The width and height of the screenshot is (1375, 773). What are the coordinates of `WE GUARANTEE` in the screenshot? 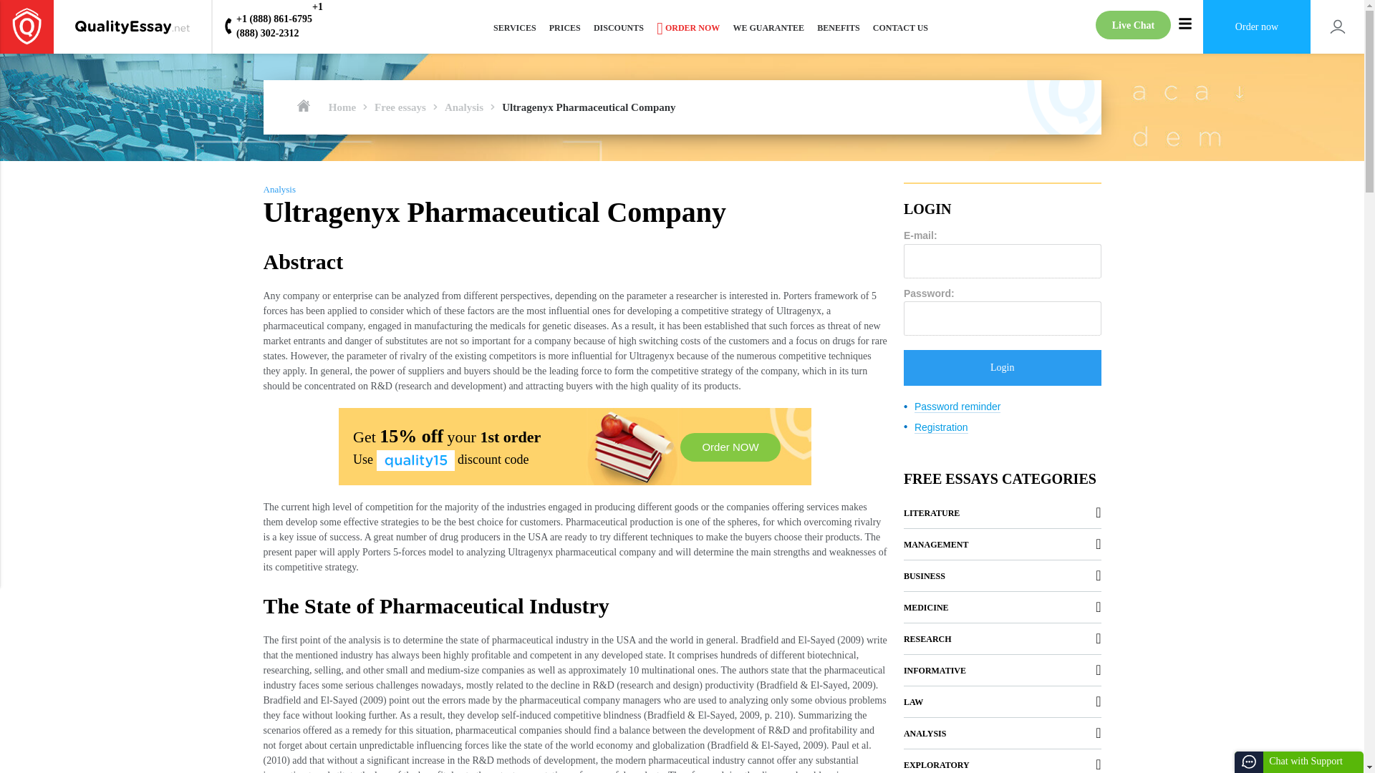 It's located at (768, 27).